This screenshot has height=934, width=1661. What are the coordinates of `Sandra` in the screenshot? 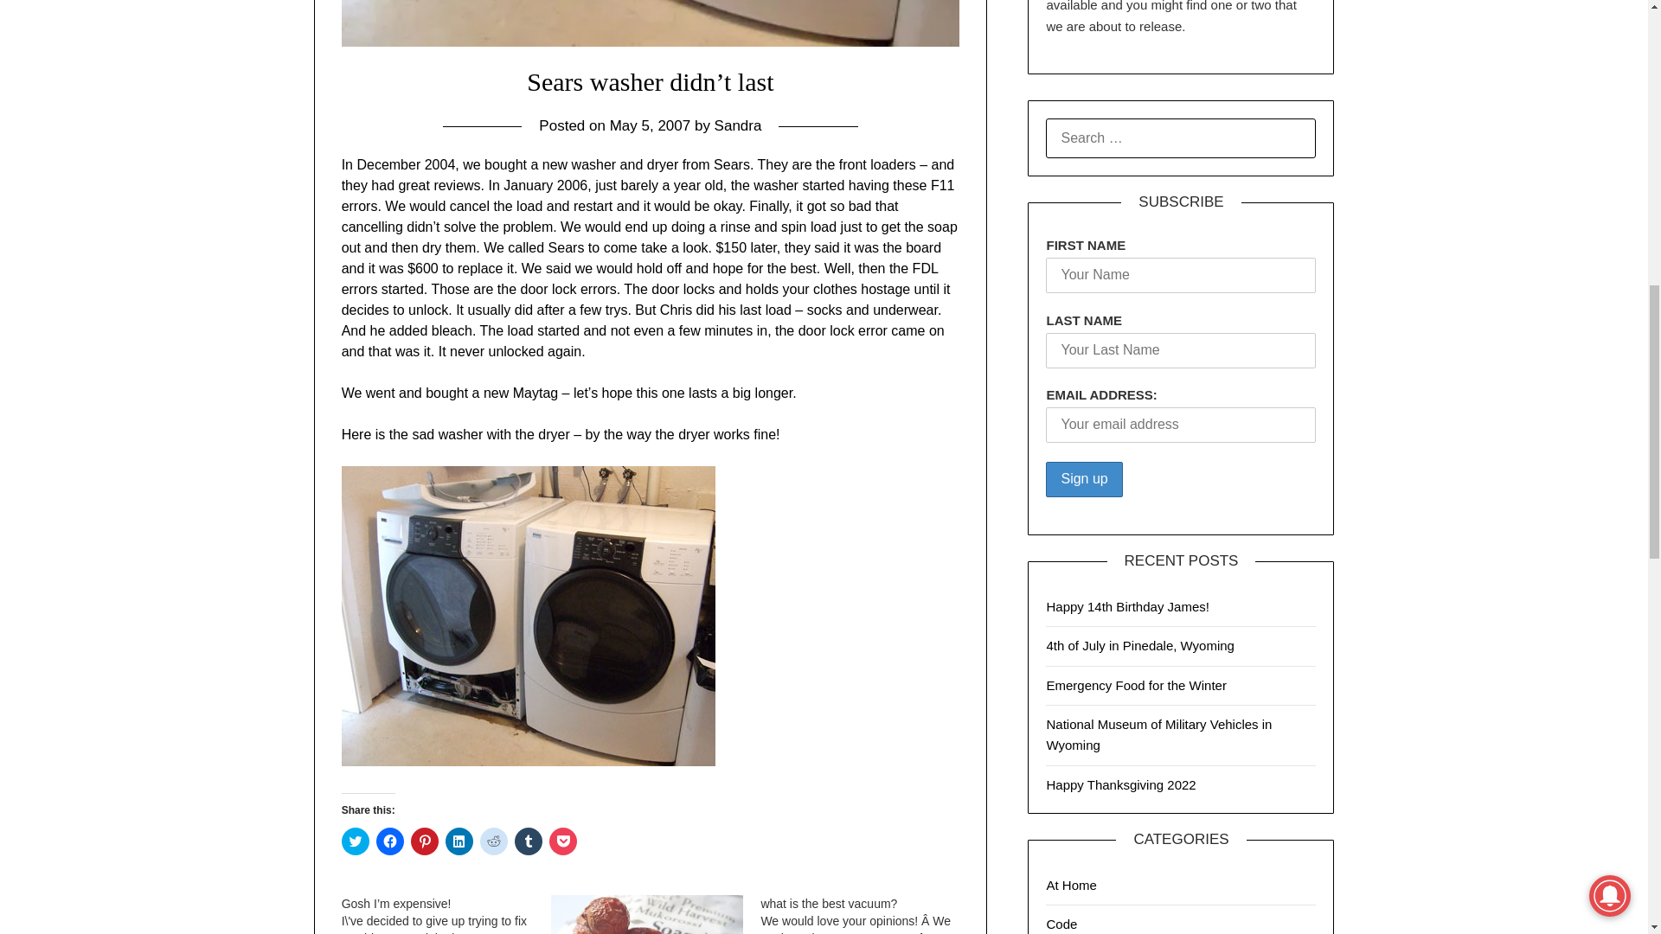 It's located at (738, 126).